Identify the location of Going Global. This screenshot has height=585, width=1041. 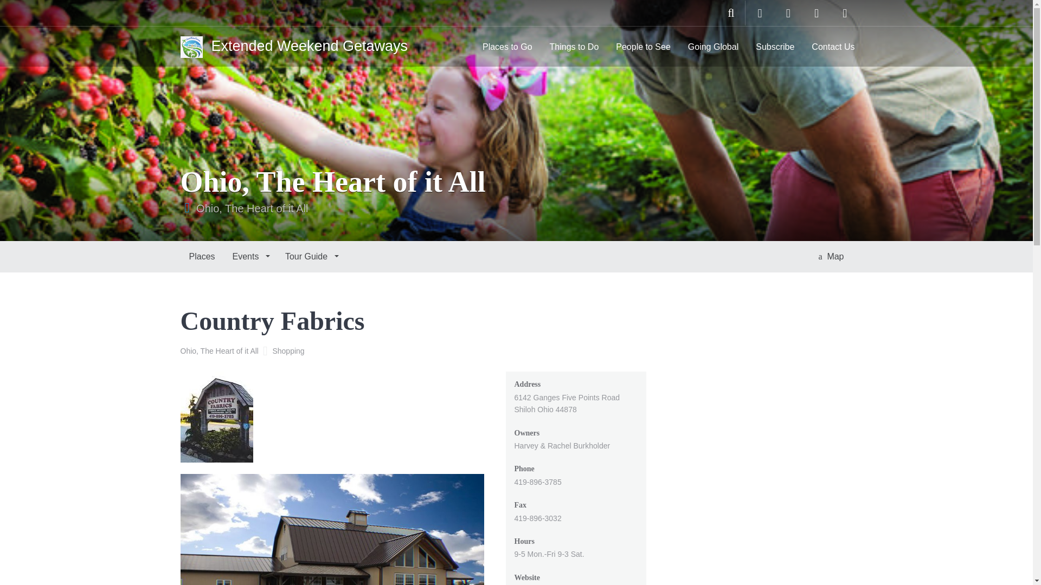
(714, 47).